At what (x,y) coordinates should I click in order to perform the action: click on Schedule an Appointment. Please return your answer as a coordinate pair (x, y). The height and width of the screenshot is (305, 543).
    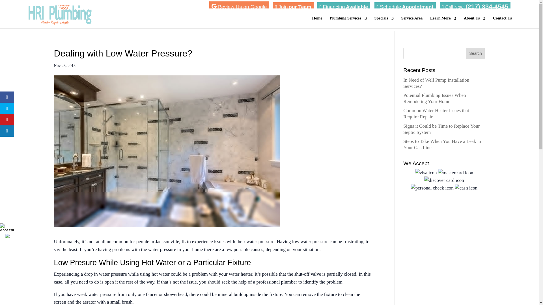
    Looking at the image, I should click on (405, 7).